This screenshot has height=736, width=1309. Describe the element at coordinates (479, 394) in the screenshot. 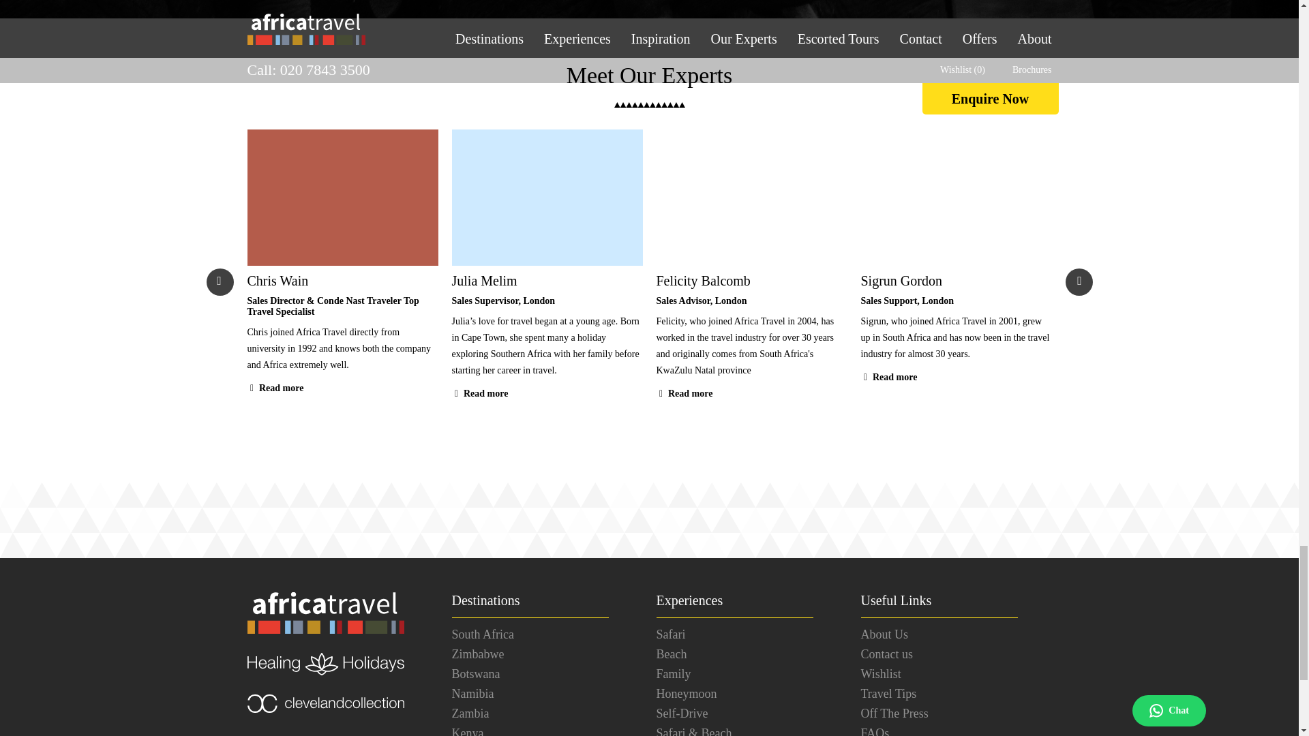

I see `Read more` at that location.